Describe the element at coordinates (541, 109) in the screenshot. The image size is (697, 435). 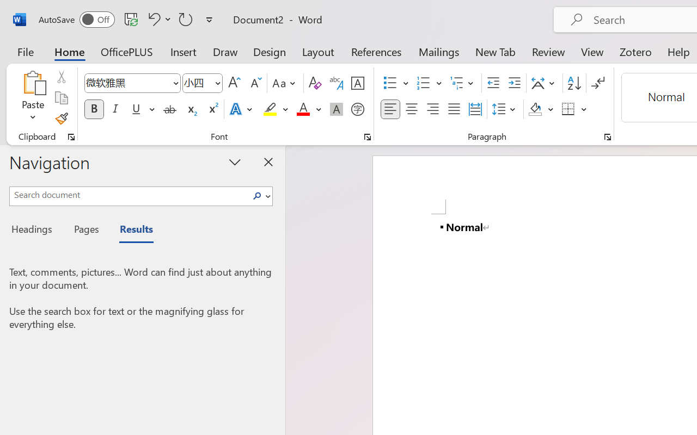
I see `Shading` at that location.